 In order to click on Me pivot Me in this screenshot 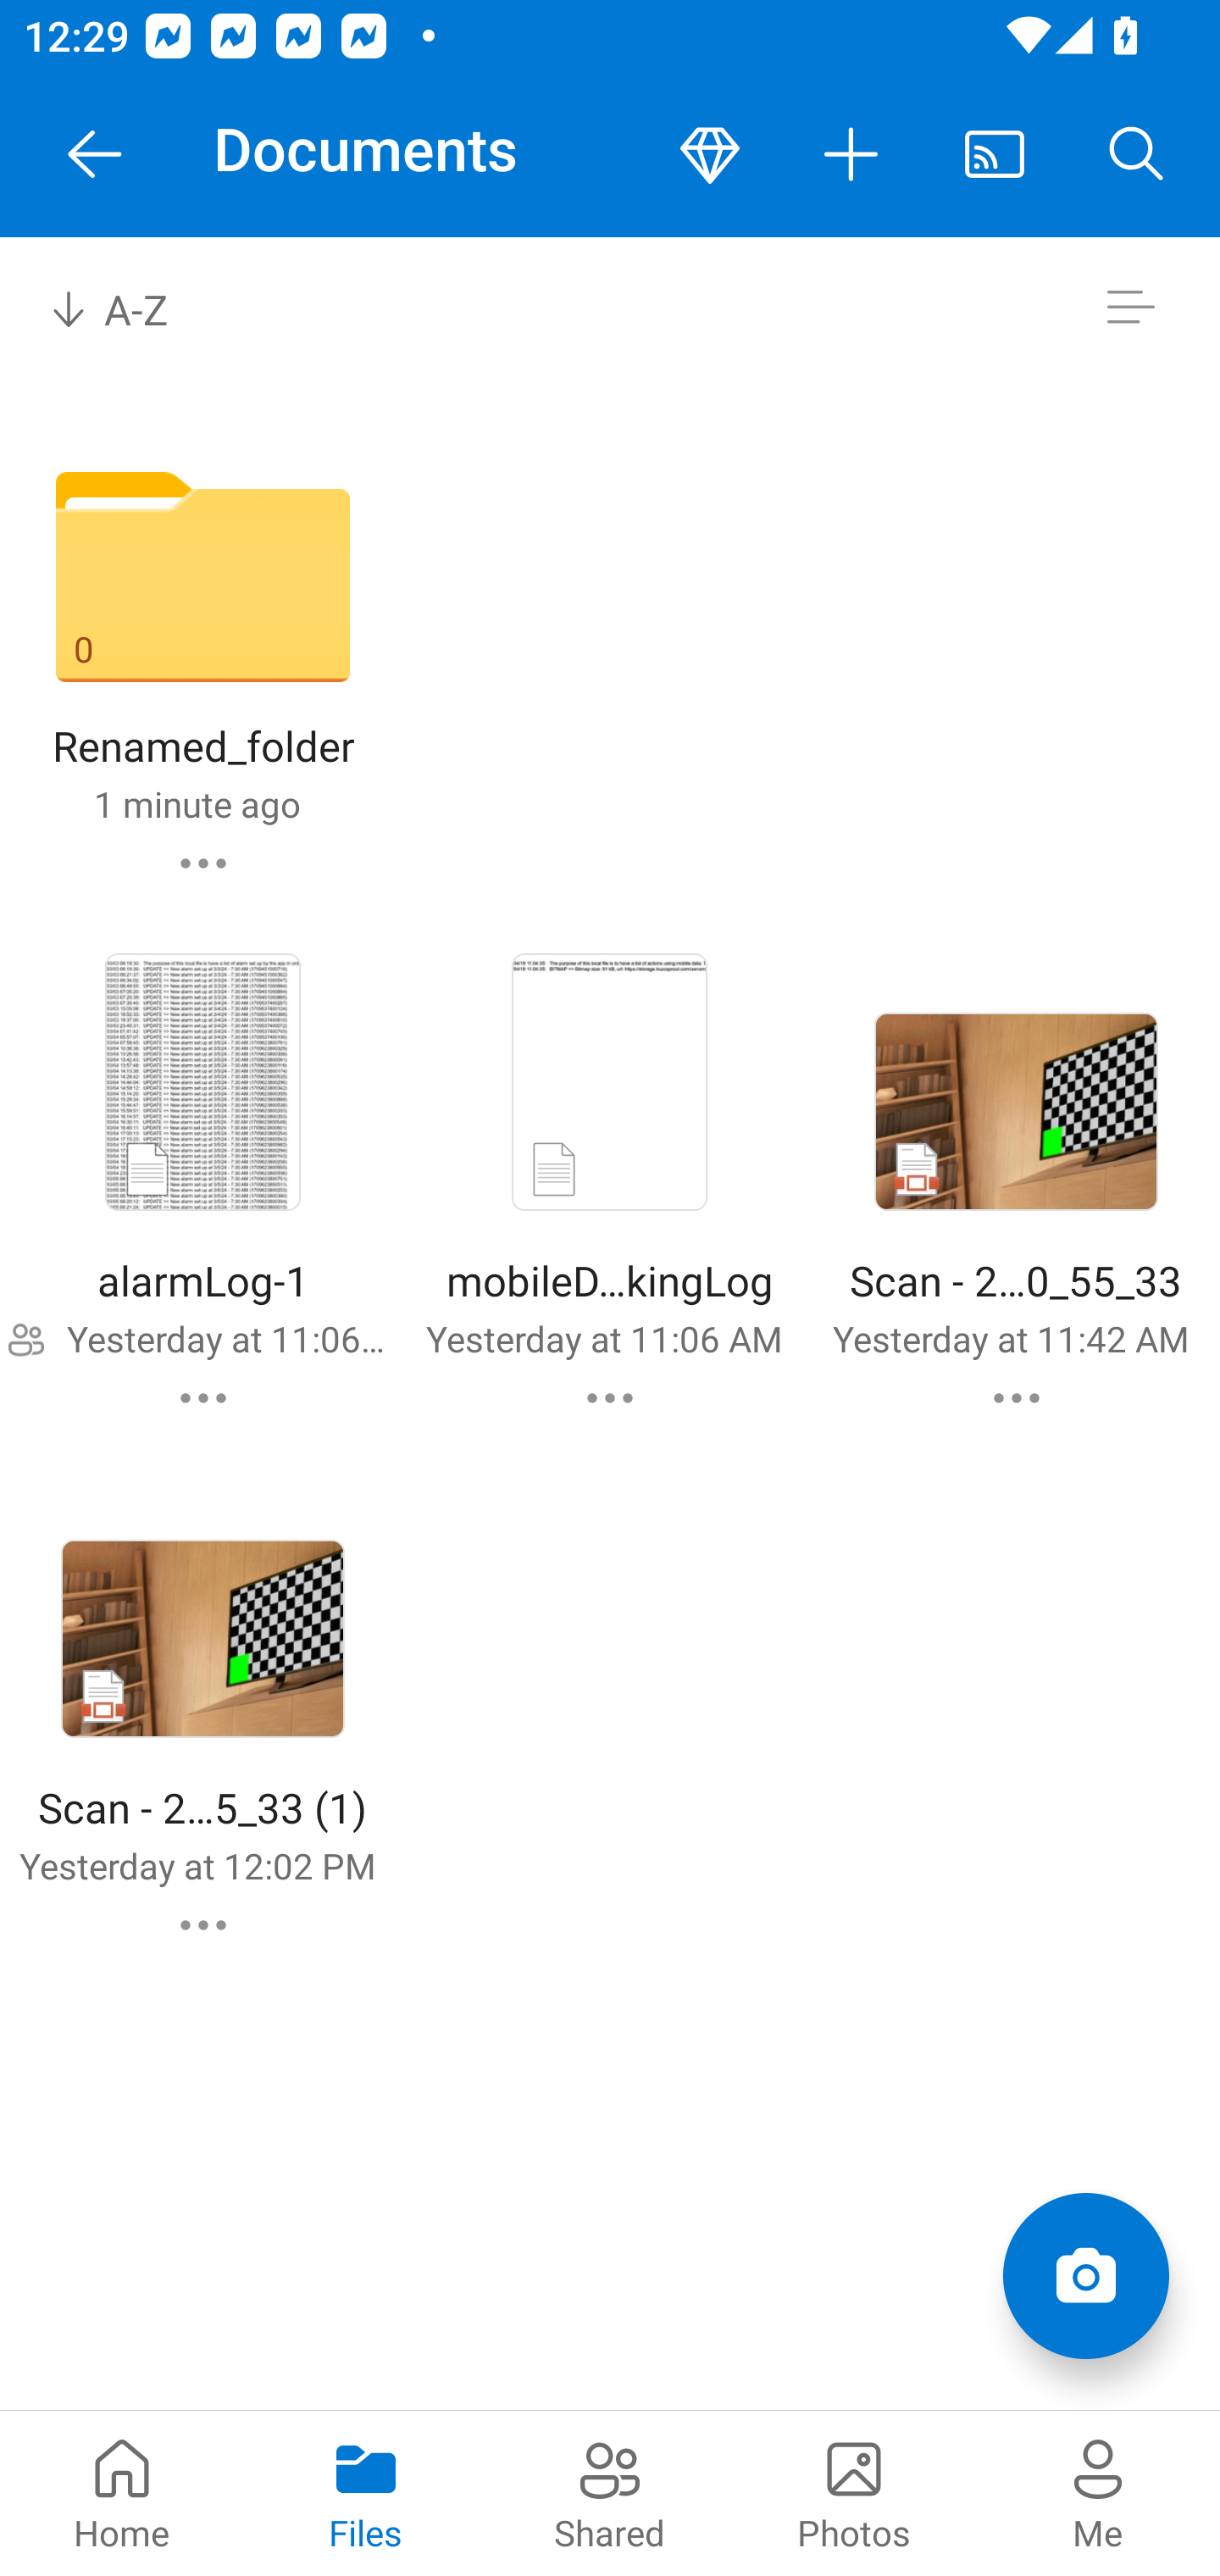, I will do `click(1098, 2493)`.